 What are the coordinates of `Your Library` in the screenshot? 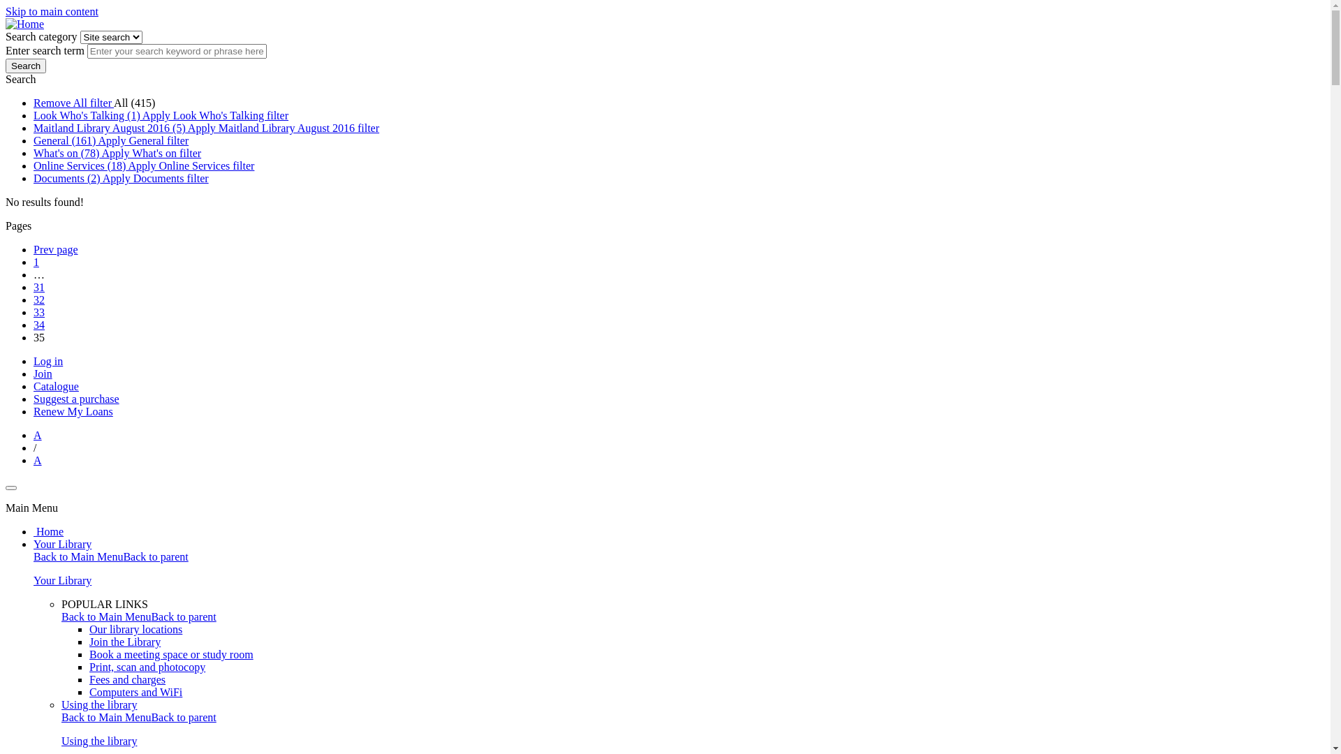 It's located at (63, 581).